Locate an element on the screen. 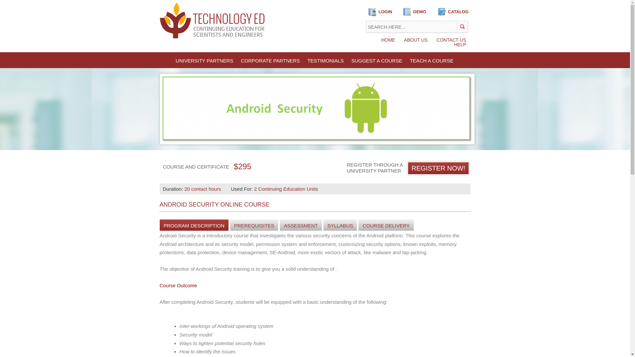 Image resolution: width=635 pixels, height=357 pixels. ASSESSMENT is located at coordinates (301, 226).